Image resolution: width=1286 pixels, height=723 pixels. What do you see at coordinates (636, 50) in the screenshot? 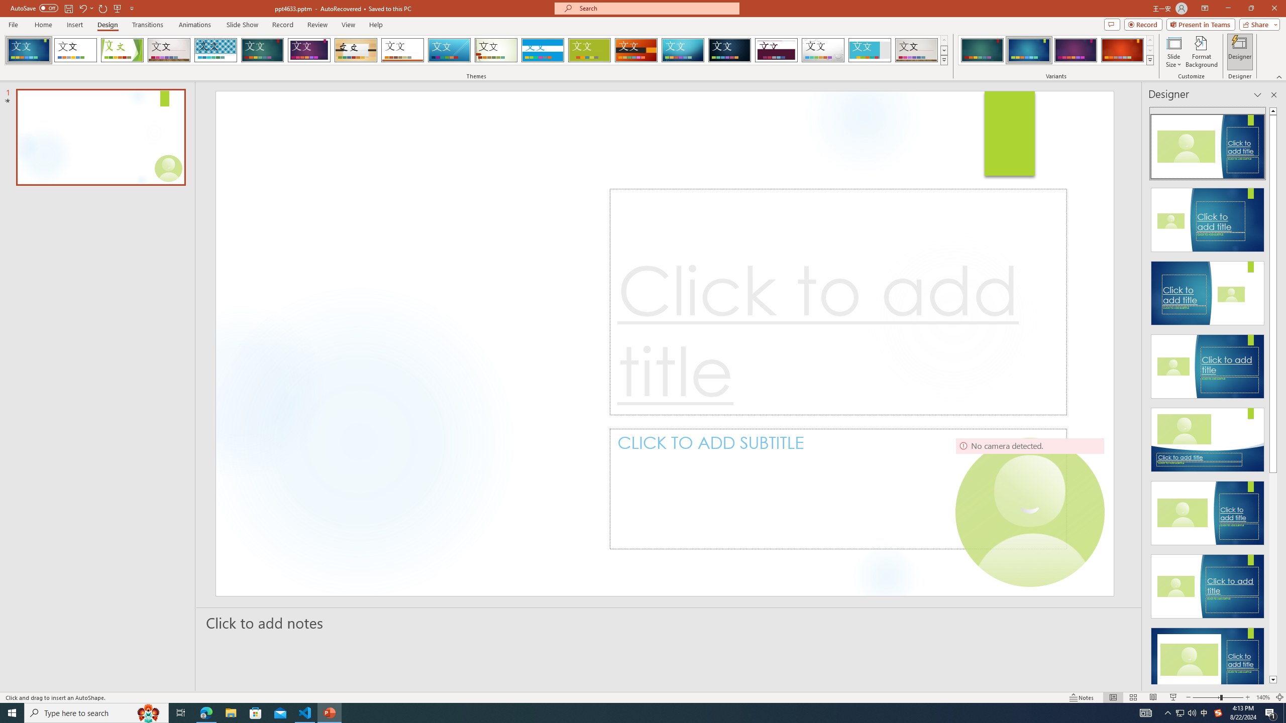
I see `Berlin Loading Preview...` at bounding box center [636, 50].